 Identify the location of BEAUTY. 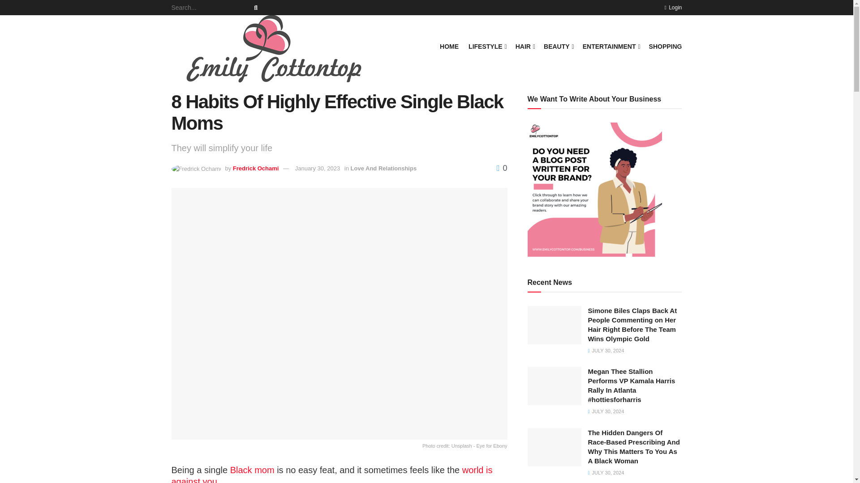
(558, 46).